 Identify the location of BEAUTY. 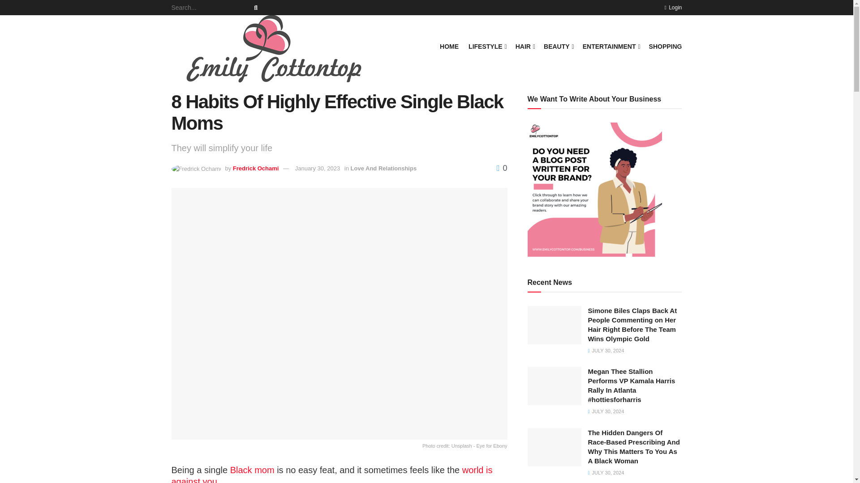
(558, 46).